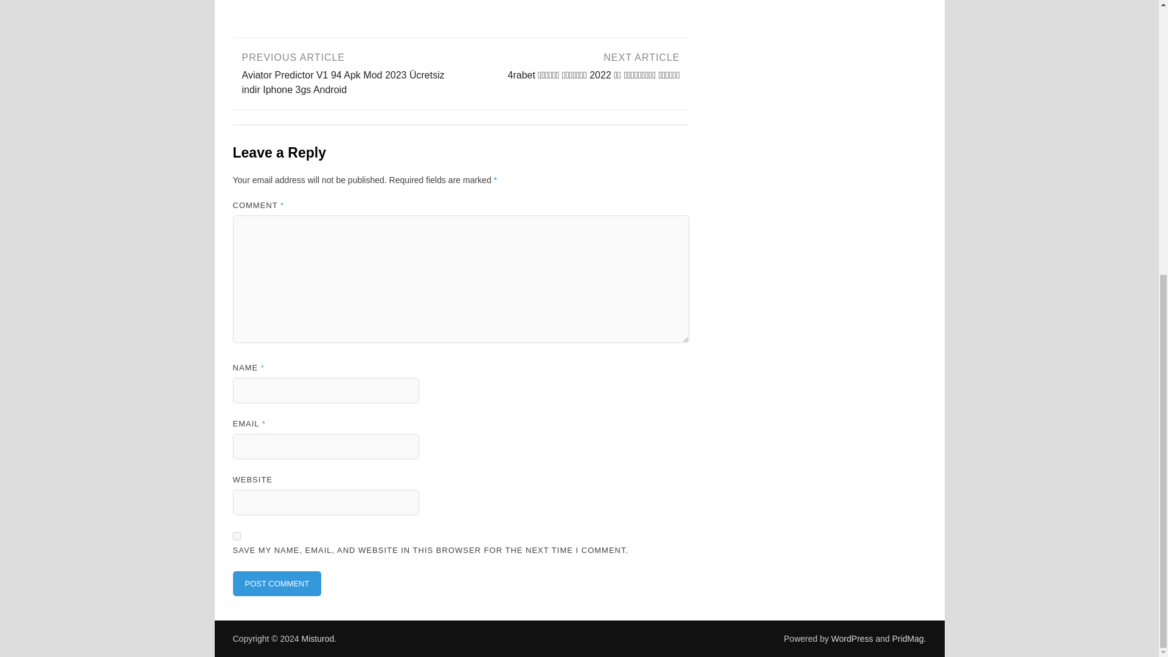 Image resolution: width=1168 pixels, height=657 pixels. I want to click on Post Comment, so click(277, 583).